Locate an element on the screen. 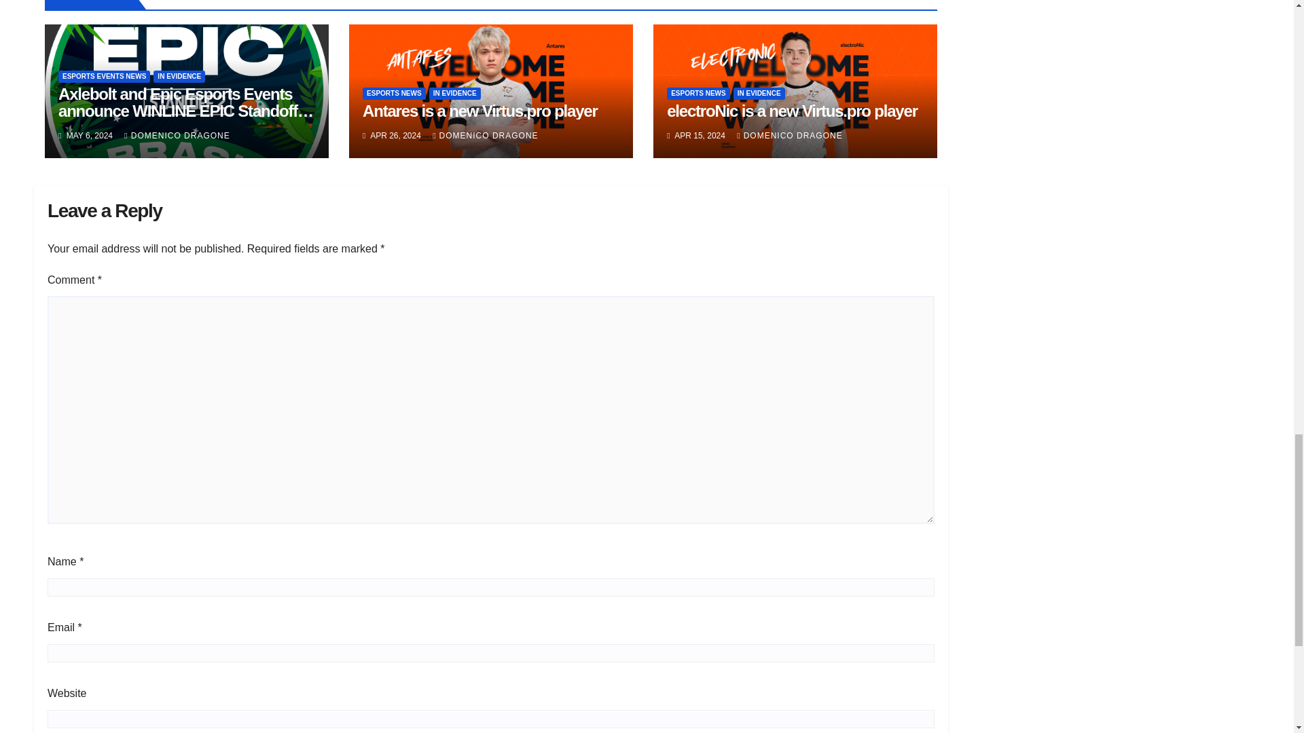 This screenshot has width=1304, height=733. ESPORTS EVENTS NEWS is located at coordinates (104, 76).